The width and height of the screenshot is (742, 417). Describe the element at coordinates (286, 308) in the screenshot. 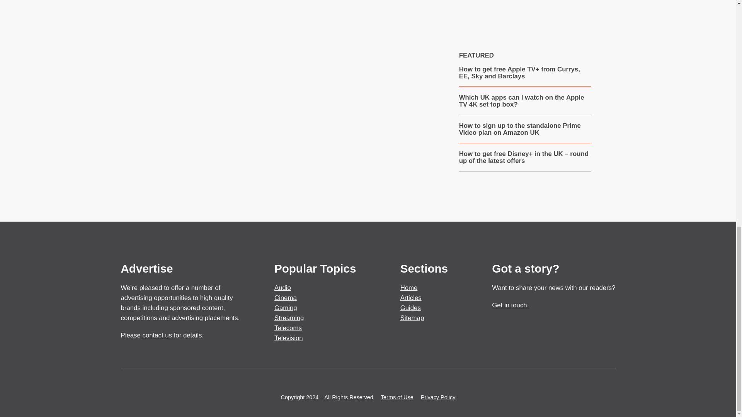

I see `Gaming` at that location.